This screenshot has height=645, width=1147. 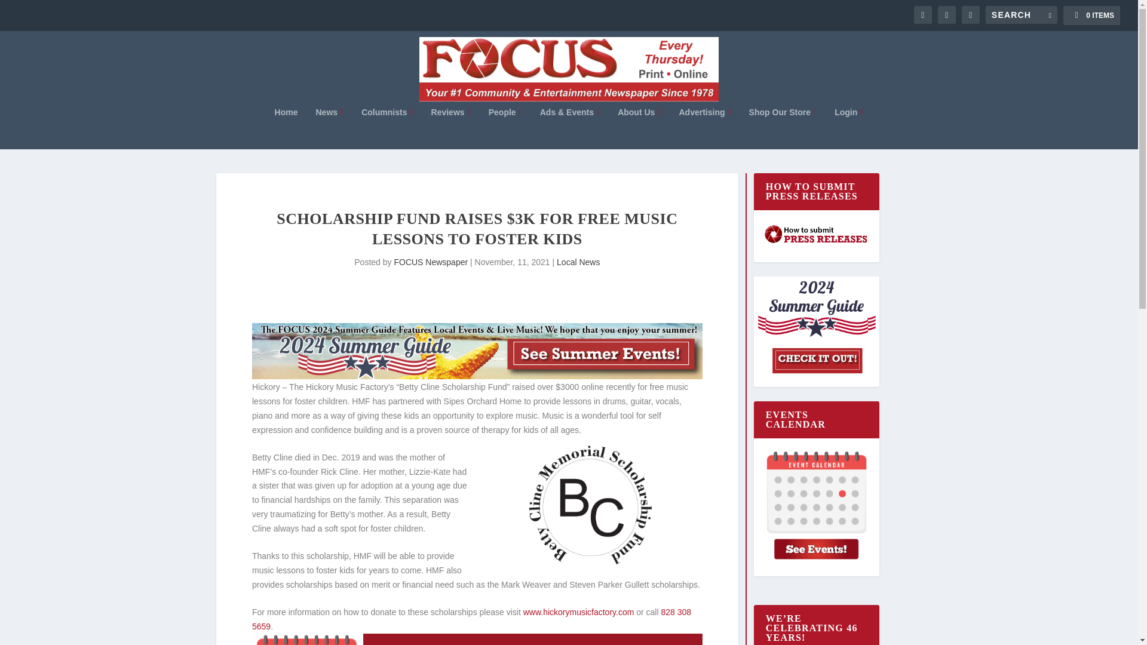 What do you see at coordinates (1022, 14) in the screenshot?
I see `Search for:` at bounding box center [1022, 14].